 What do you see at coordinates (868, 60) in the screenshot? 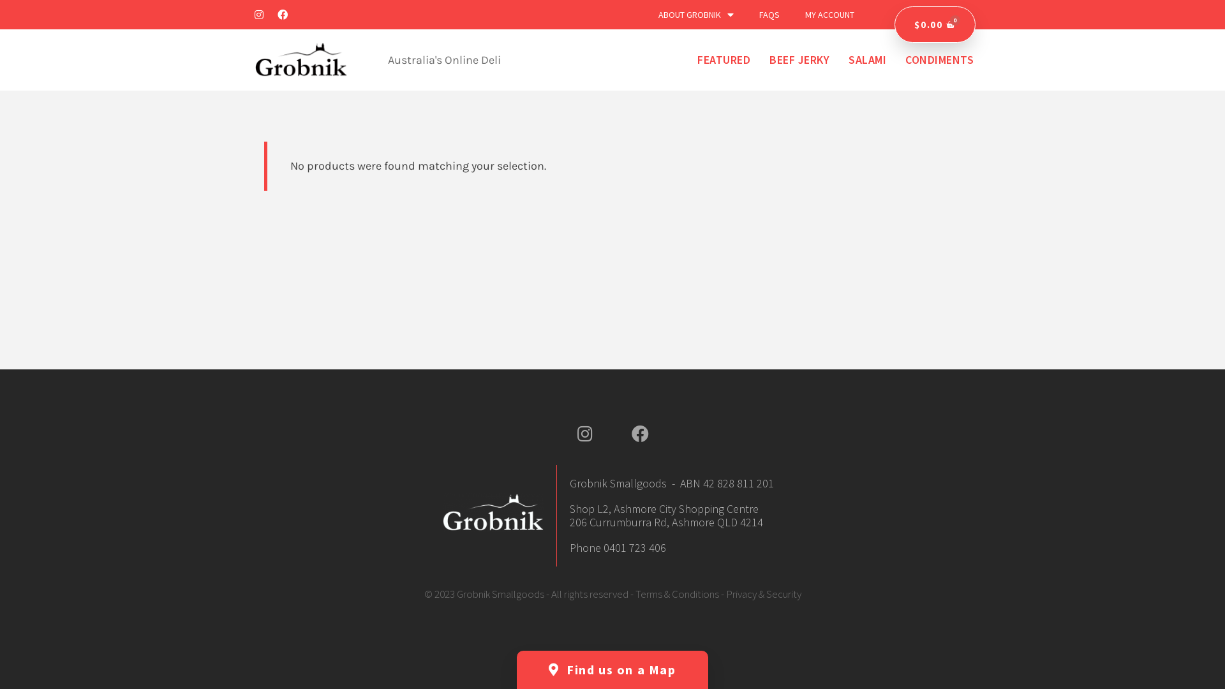
I see `SALAMI` at bounding box center [868, 60].